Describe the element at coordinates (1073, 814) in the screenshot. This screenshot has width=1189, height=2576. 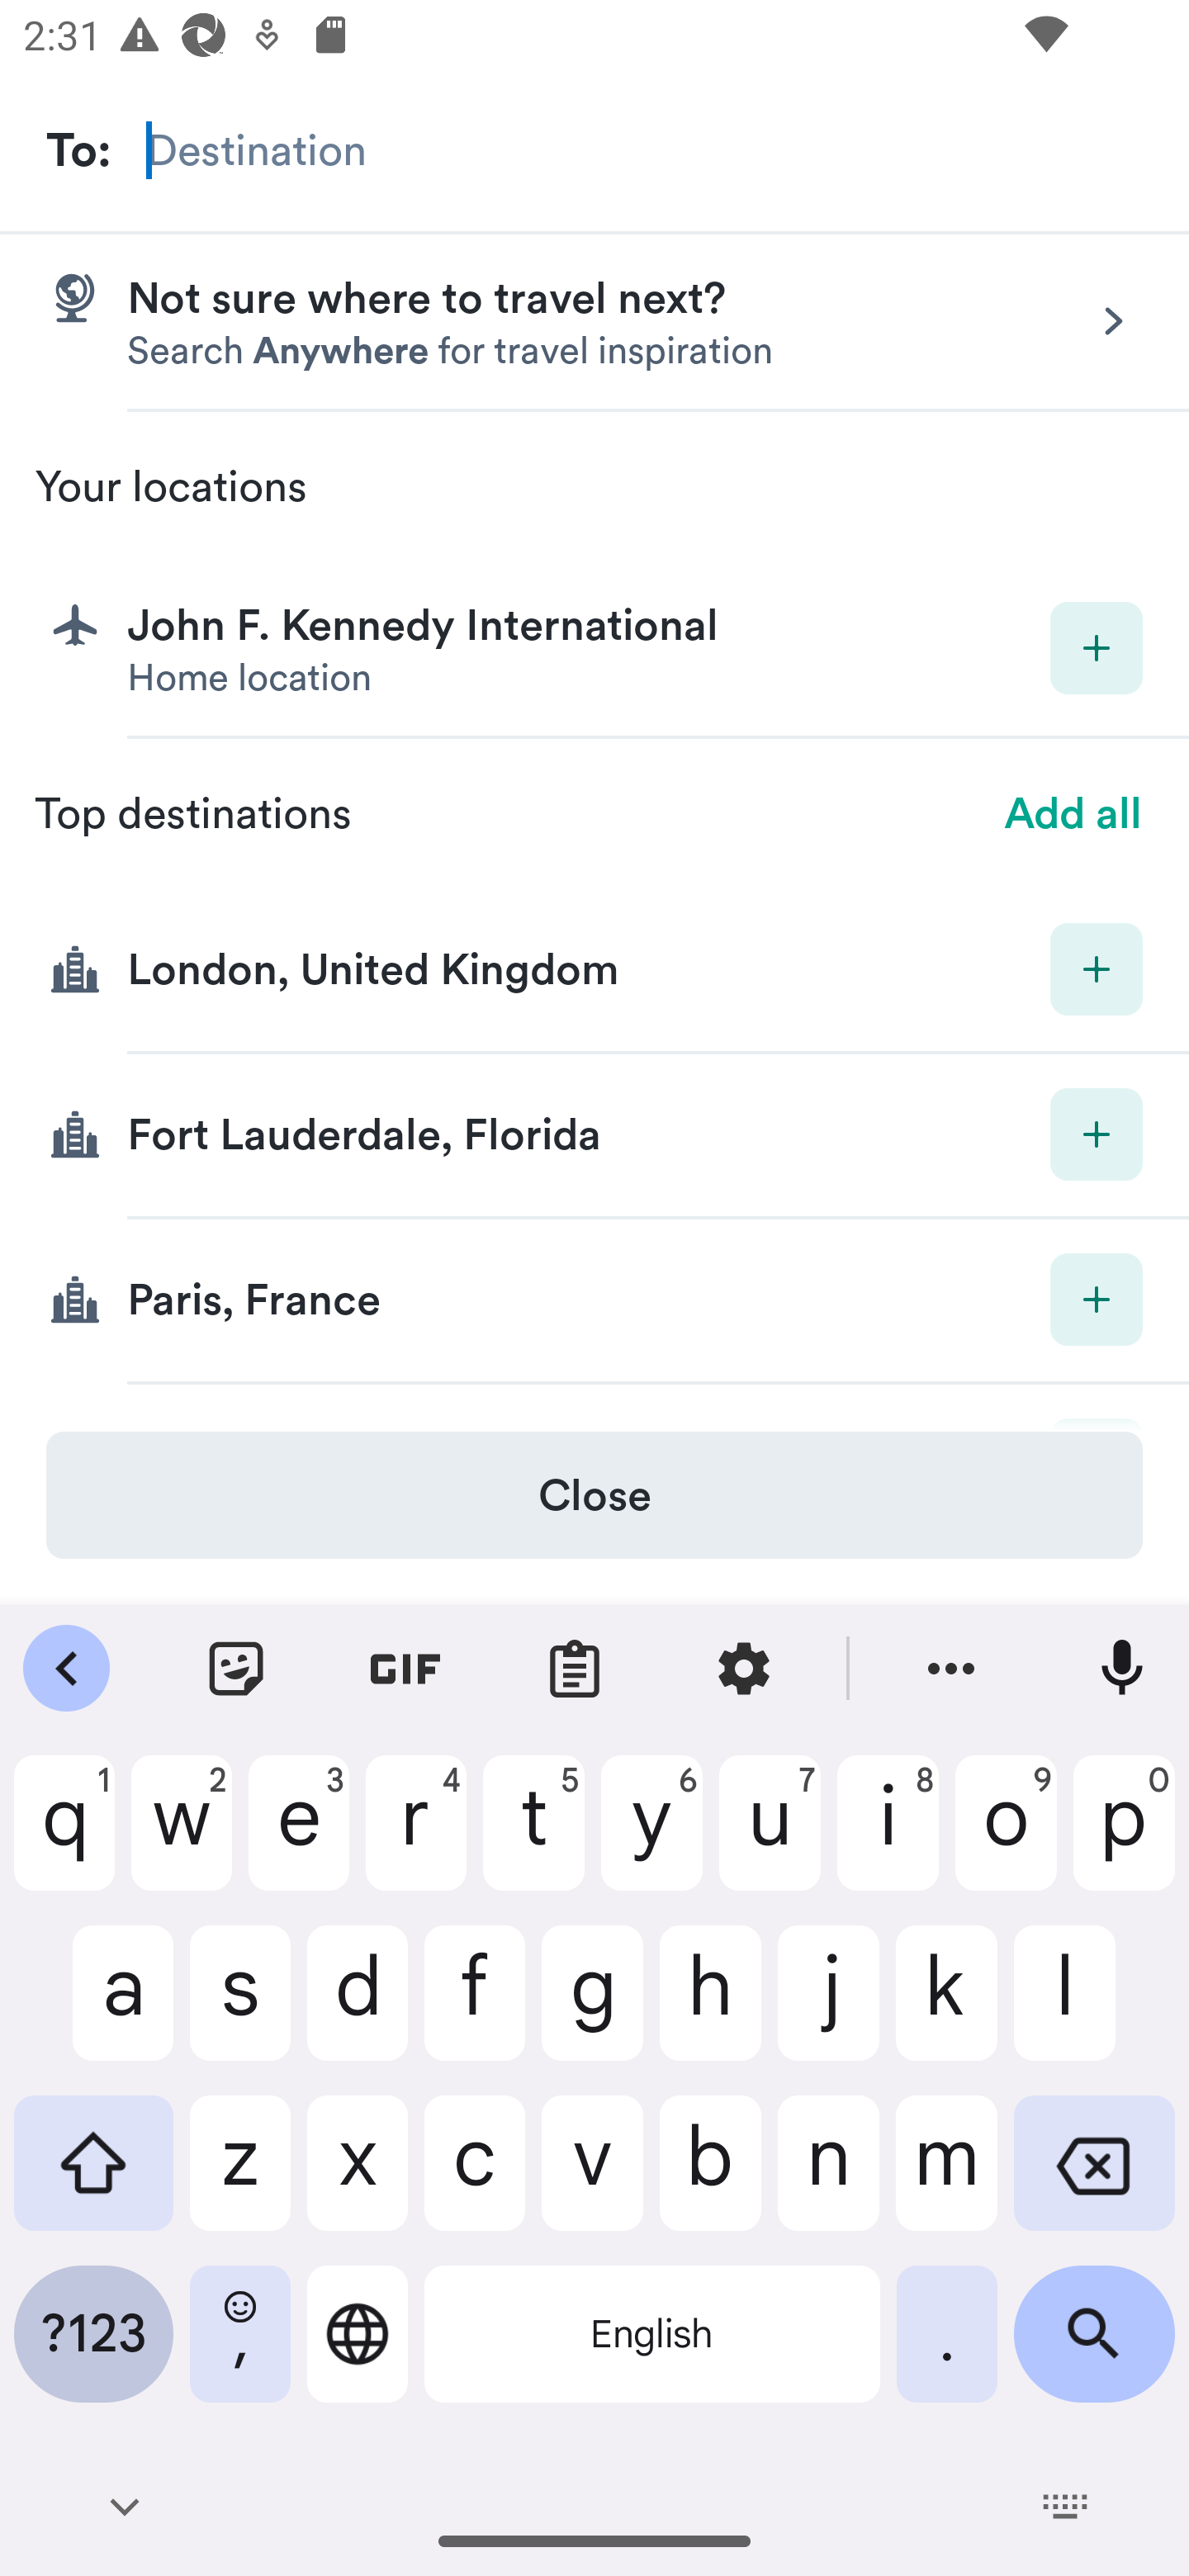
I see `Add all` at that location.